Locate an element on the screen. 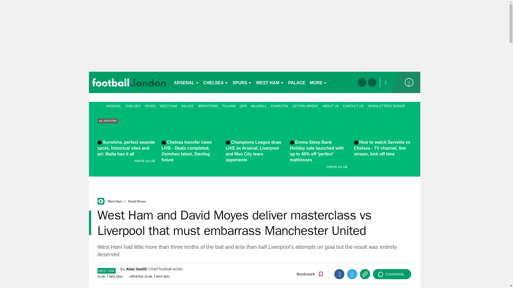 This screenshot has height=288, width=513. MORE is located at coordinates (318, 82).